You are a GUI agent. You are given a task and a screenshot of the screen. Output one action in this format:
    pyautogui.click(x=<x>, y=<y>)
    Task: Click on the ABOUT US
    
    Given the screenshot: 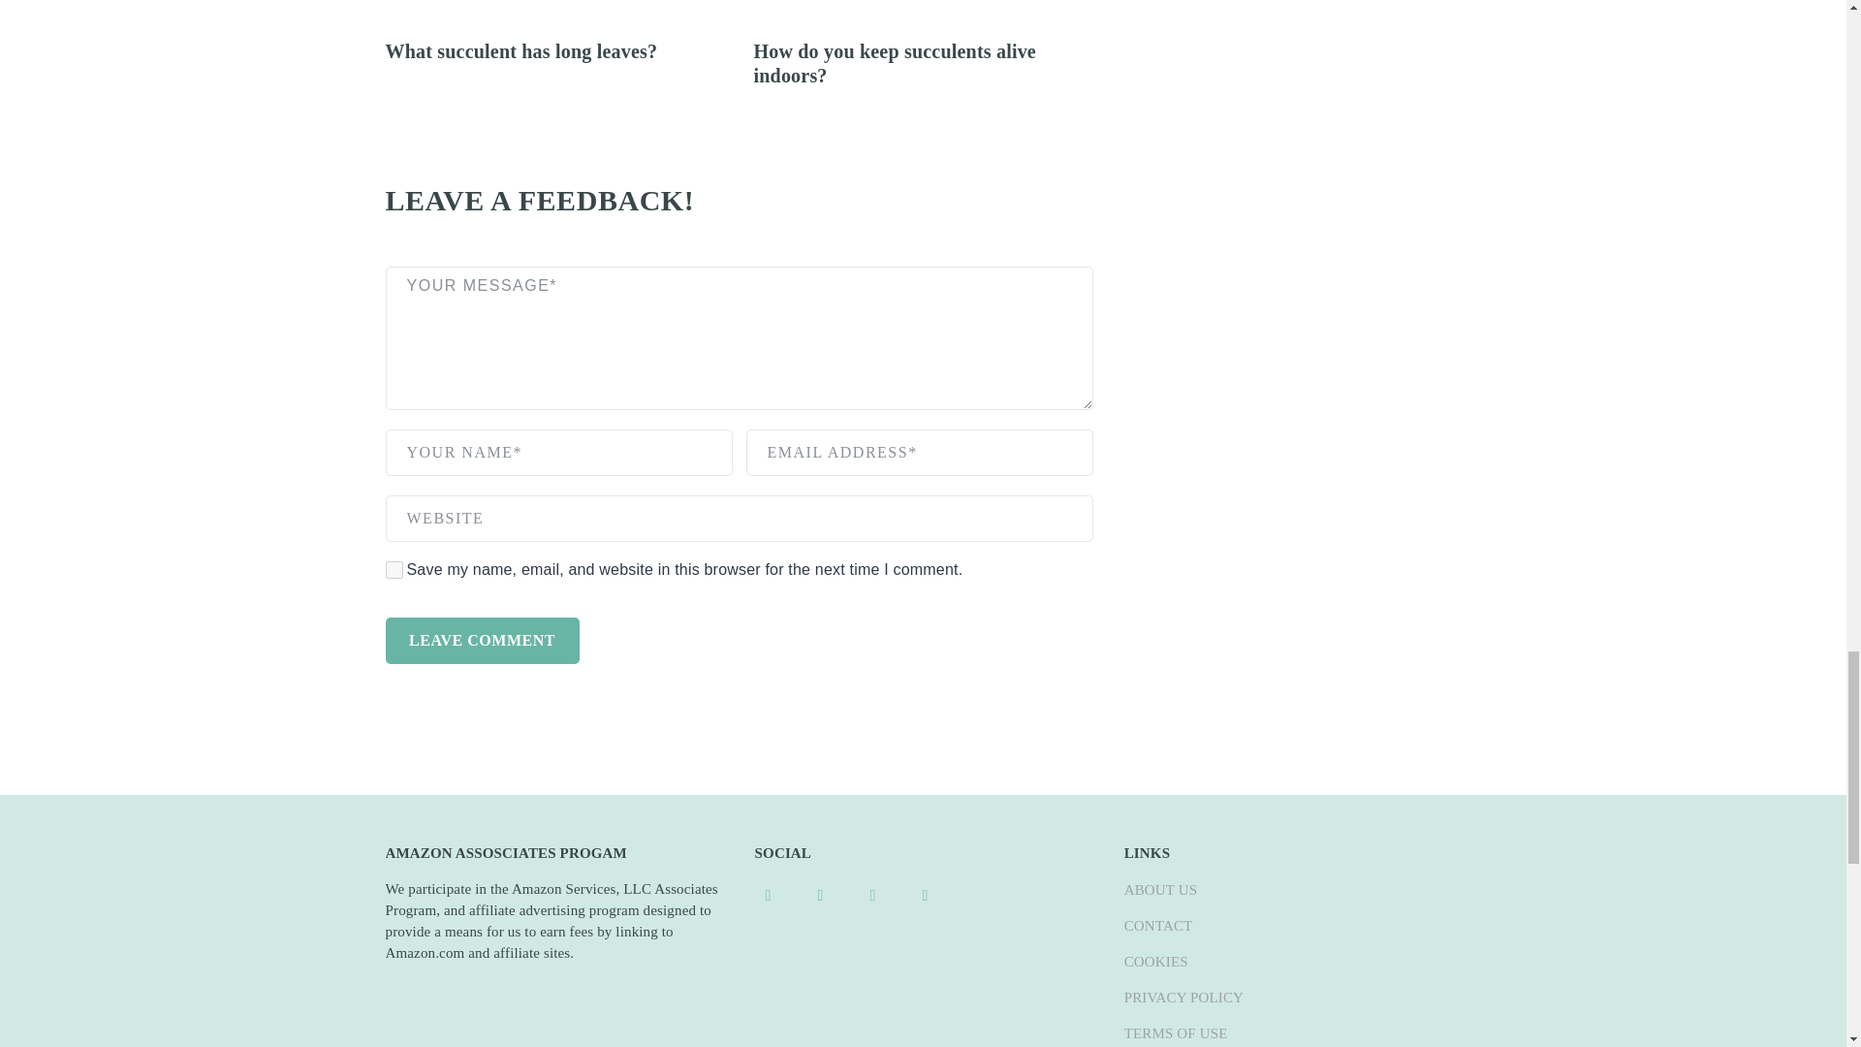 What is the action you would take?
    pyautogui.click(x=1161, y=890)
    